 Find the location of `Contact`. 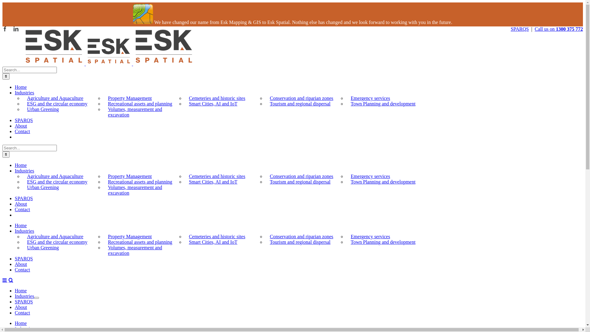

Contact is located at coordinates (22, 270).